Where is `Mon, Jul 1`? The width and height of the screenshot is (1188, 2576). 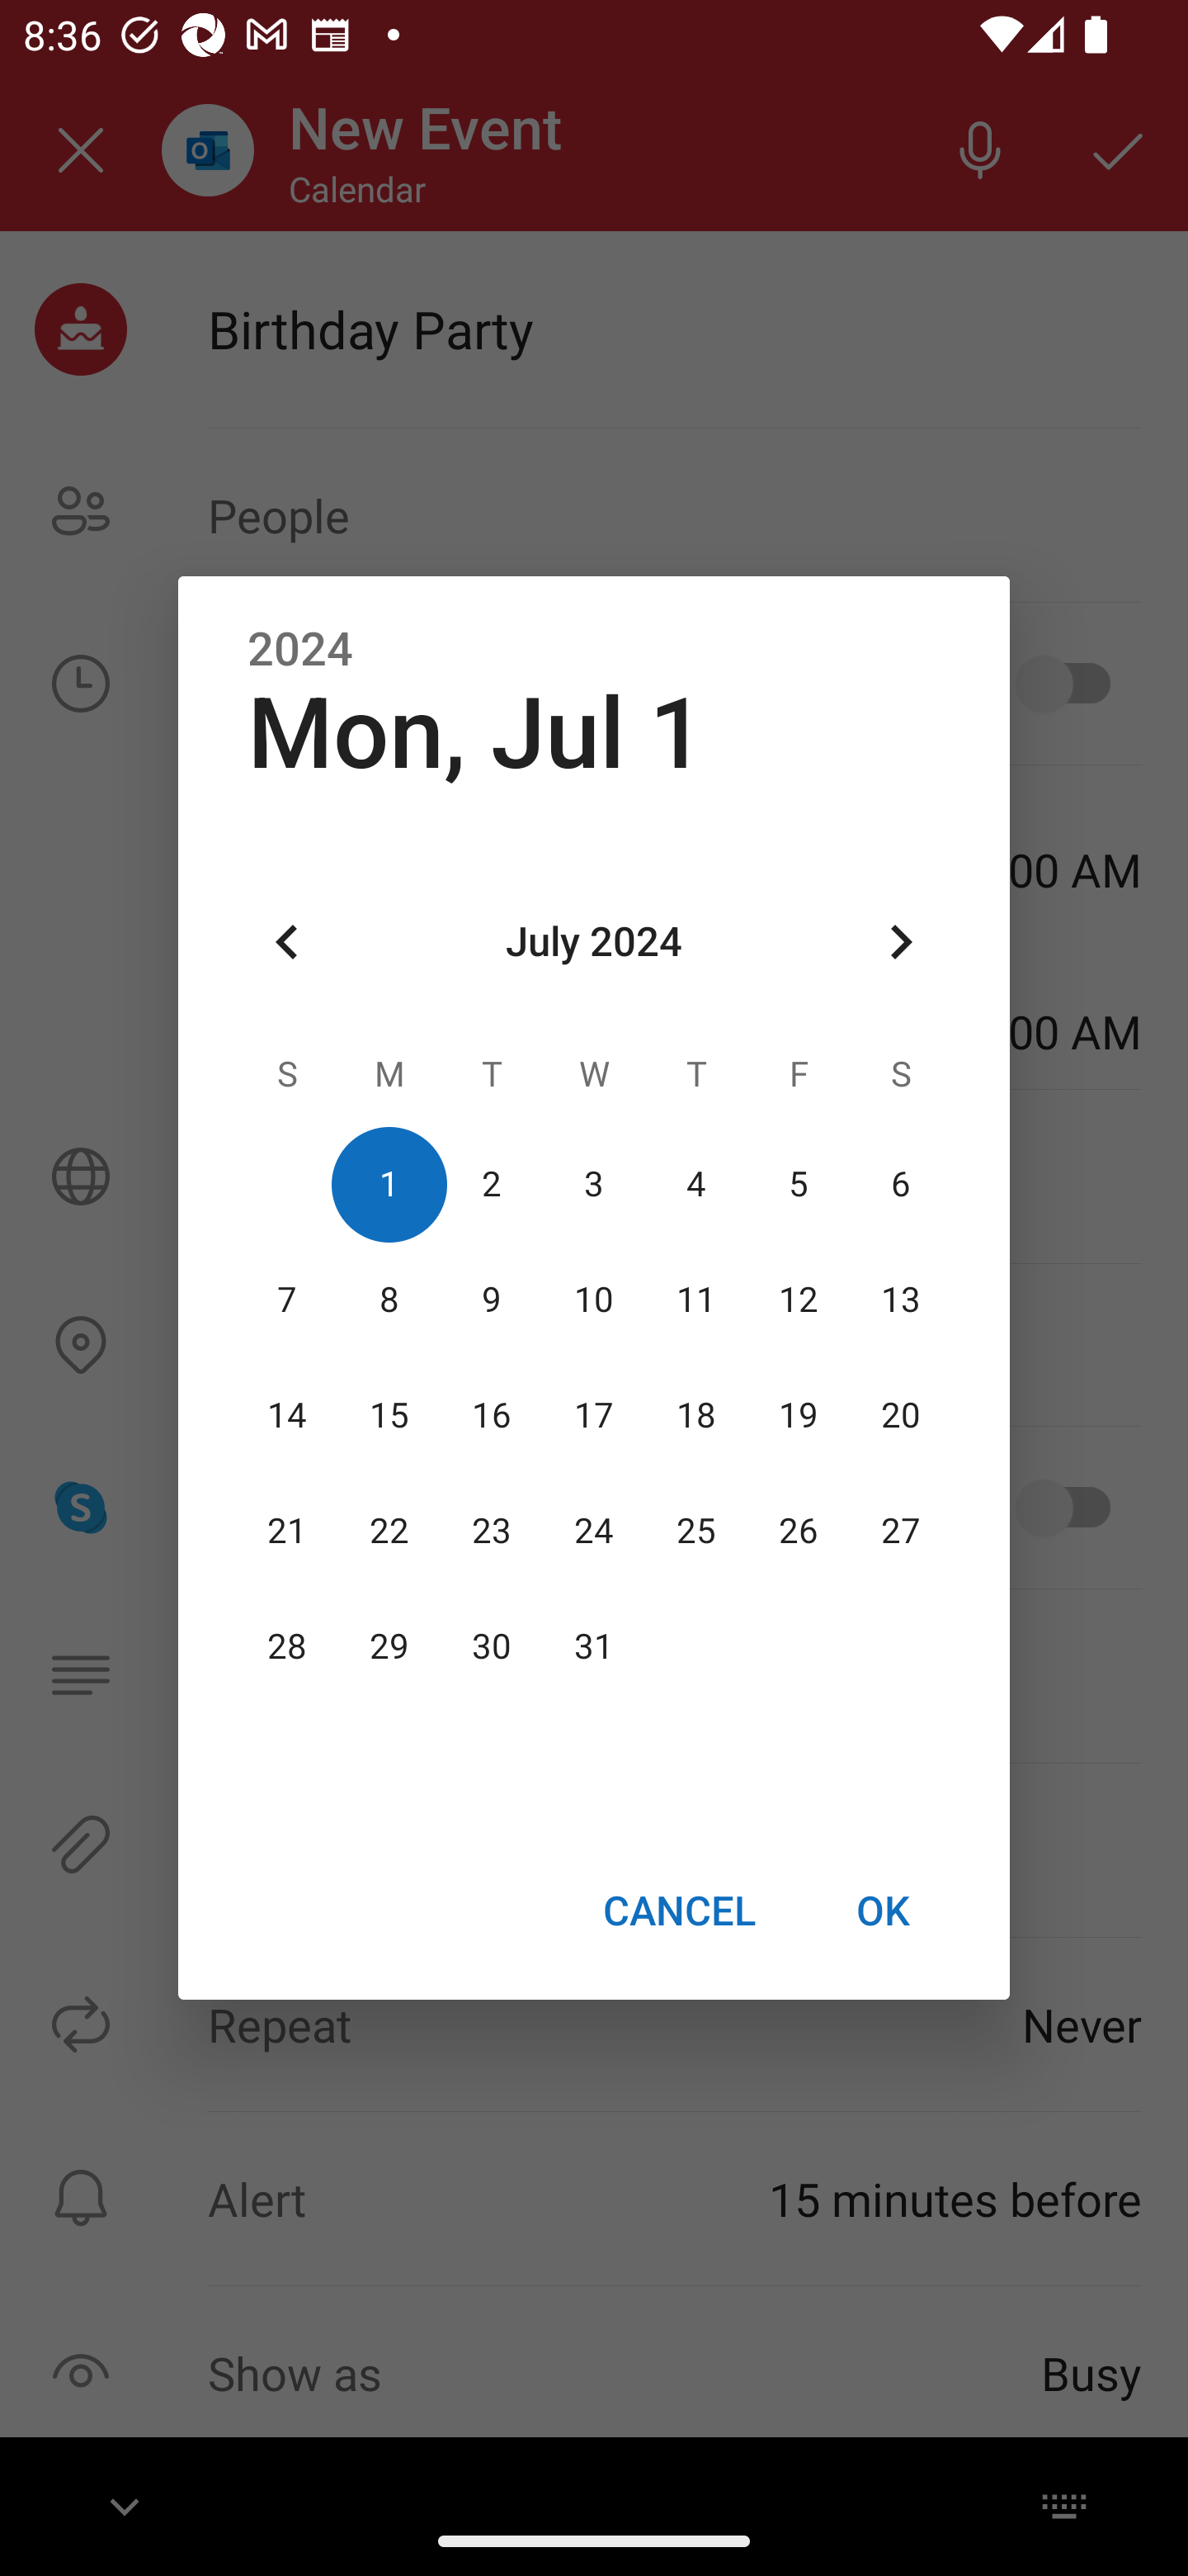
Mon, Jul 1 is located at coordinates (476, 733).